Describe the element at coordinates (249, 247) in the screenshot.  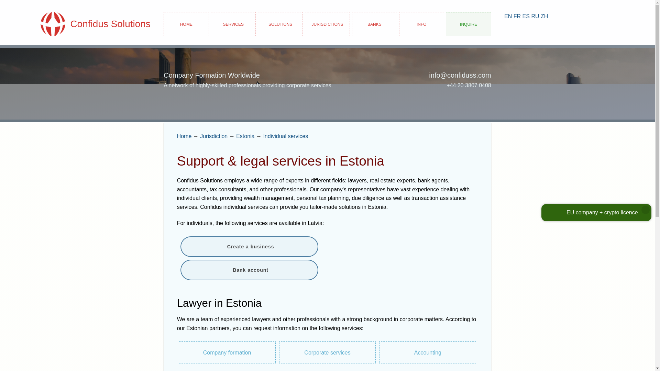
I see `Create a business` at that location.